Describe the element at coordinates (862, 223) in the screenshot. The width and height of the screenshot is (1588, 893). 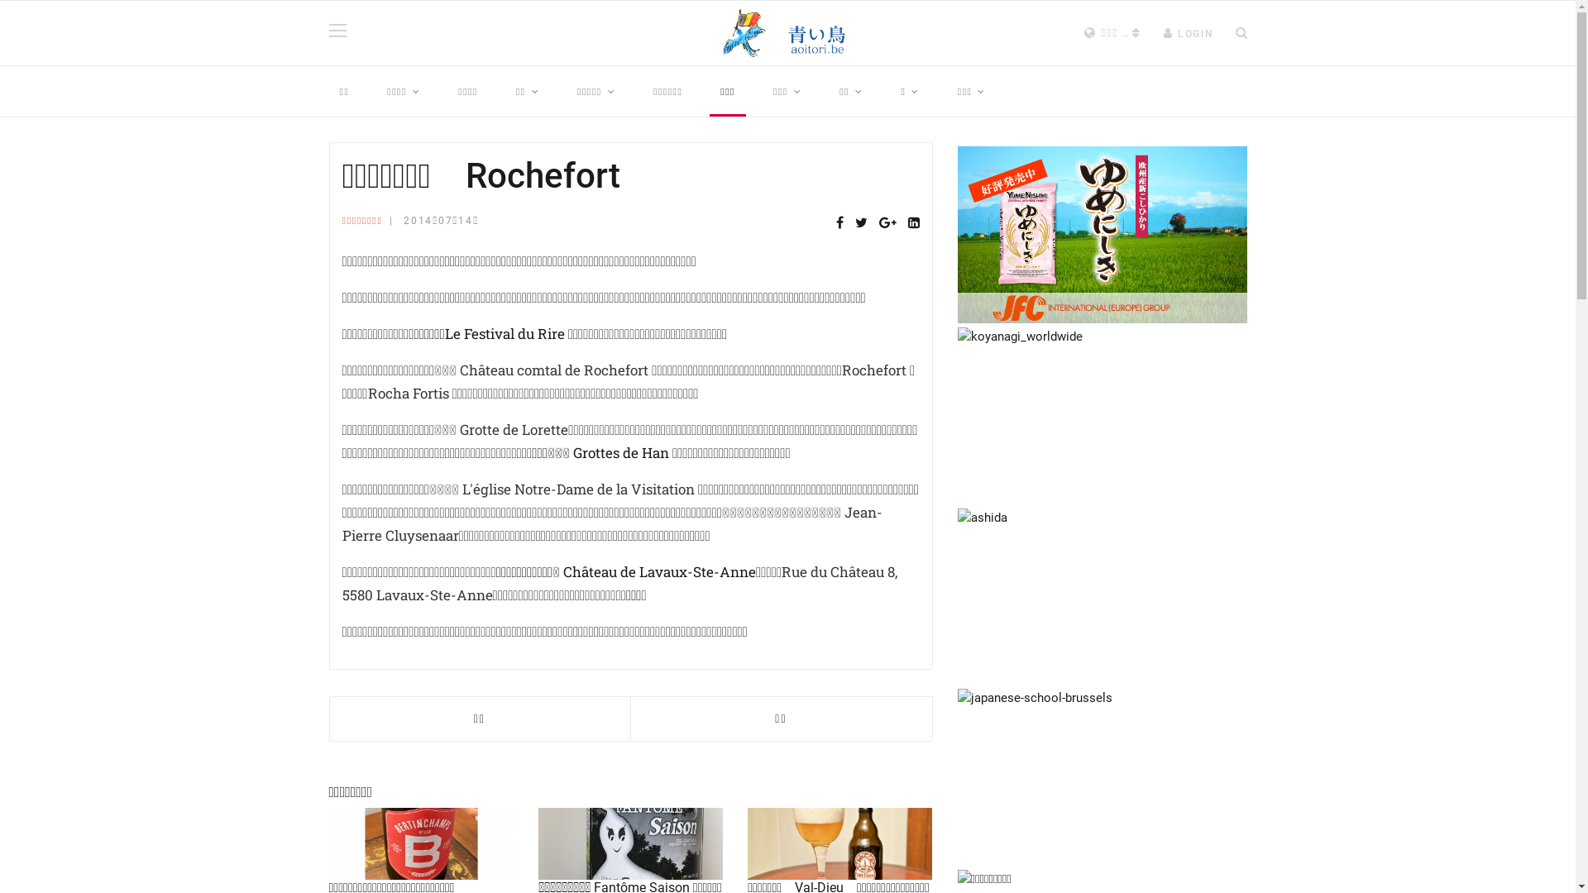
I see `Twitter` at that location.